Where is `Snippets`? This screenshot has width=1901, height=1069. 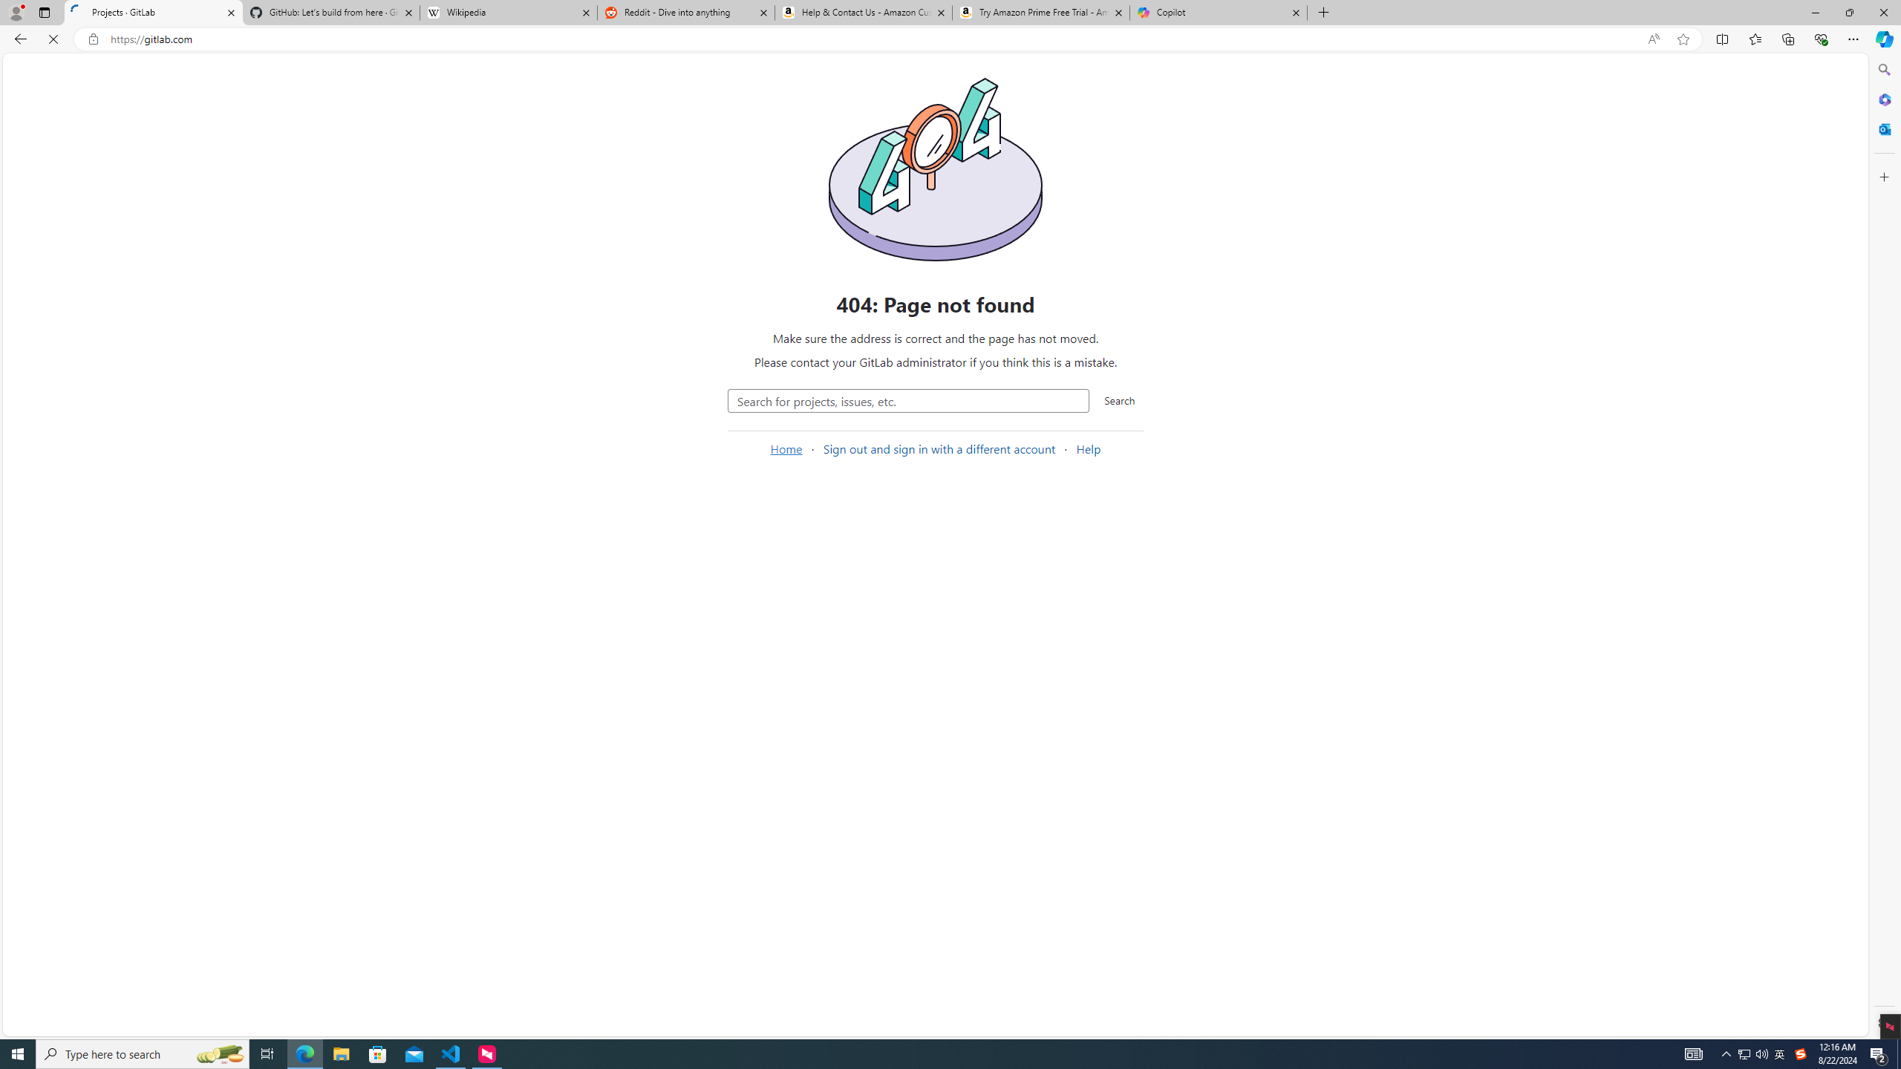
Snippets is located at coordinates (98, 343).